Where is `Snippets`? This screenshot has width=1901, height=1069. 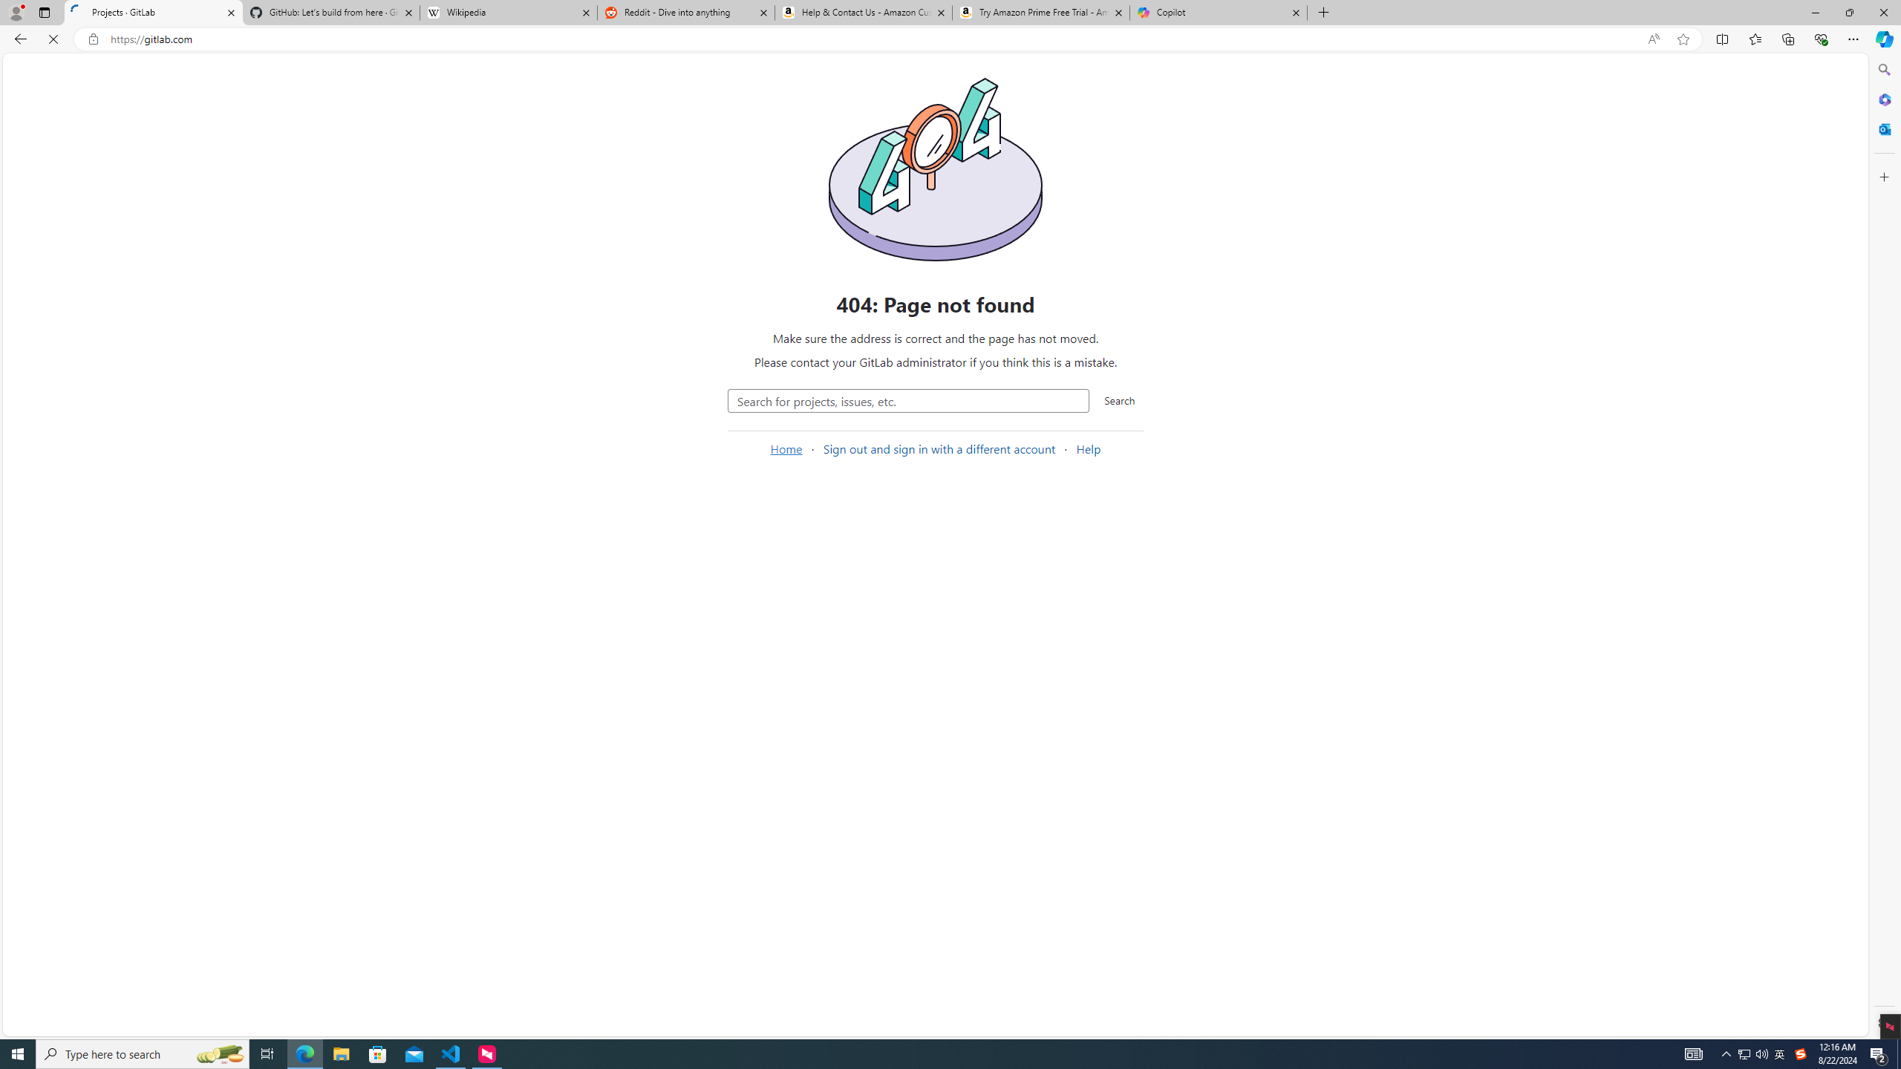
Snippets is located at coordinates (98, 343).